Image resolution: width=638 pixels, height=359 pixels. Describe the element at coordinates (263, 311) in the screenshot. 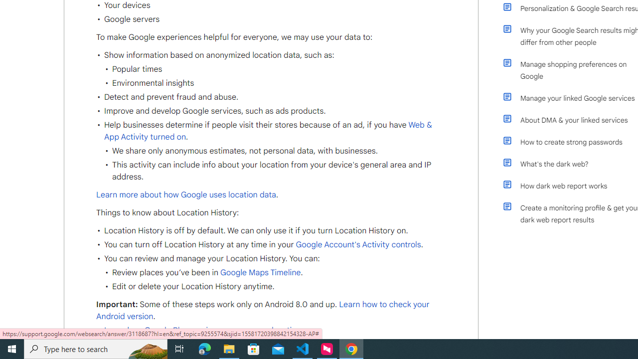

I see `Learn how to check your Android version` at that location.